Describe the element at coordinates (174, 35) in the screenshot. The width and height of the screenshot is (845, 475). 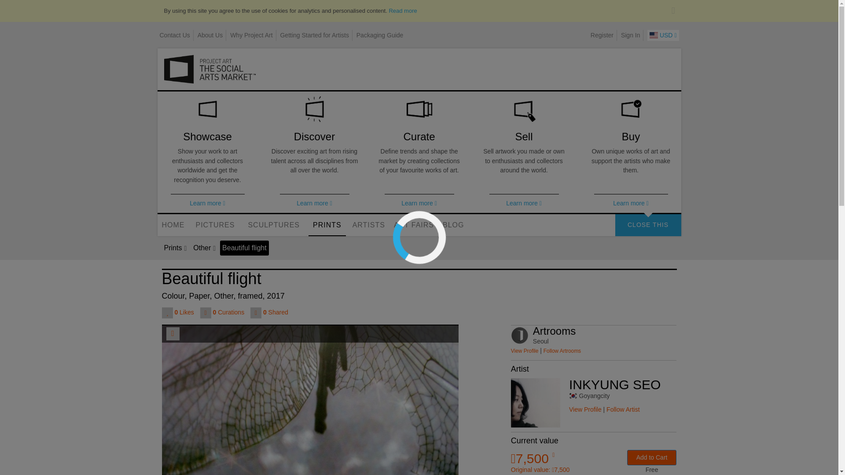
I see `Contact Us` at that location.